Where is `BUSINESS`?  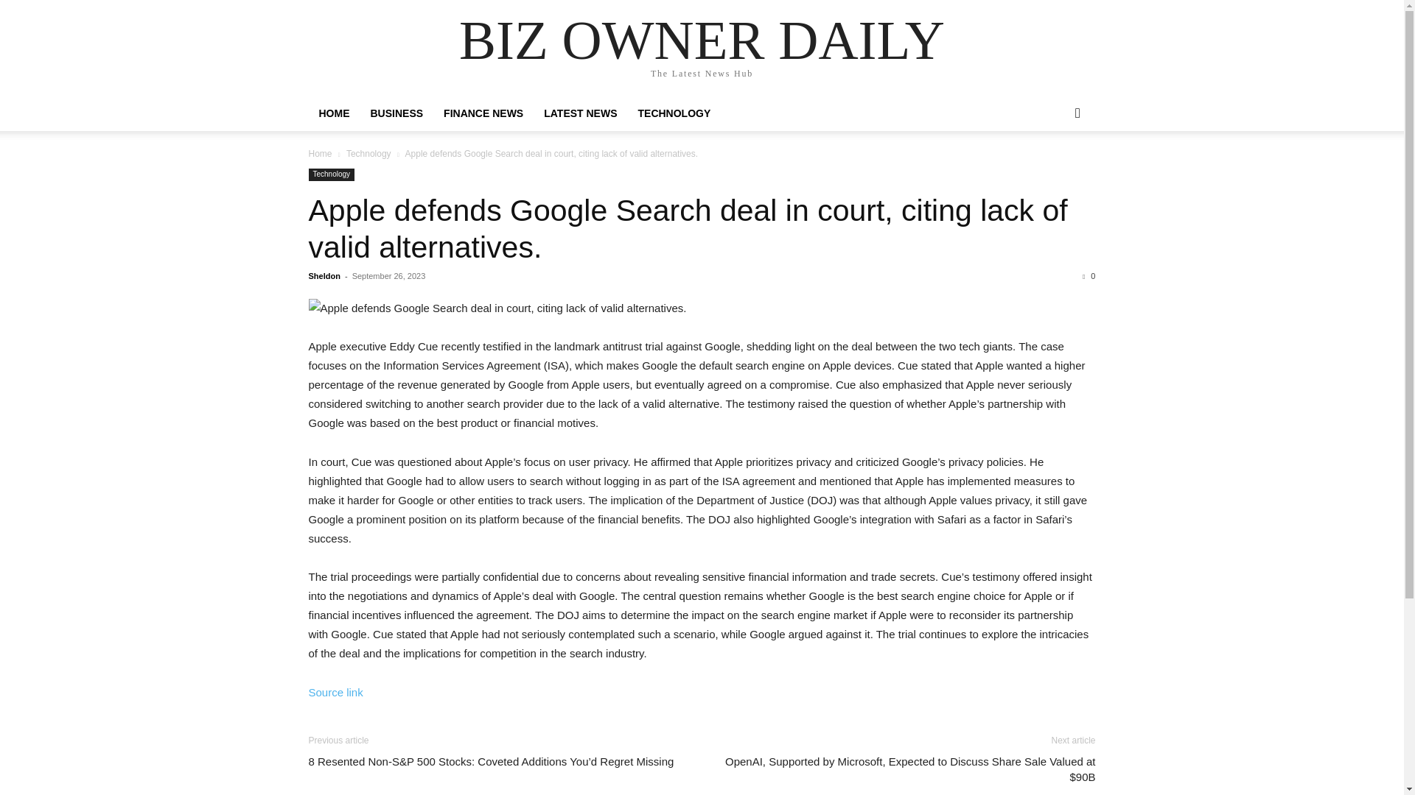 BUSINESS is located at coordinates (396, 113).